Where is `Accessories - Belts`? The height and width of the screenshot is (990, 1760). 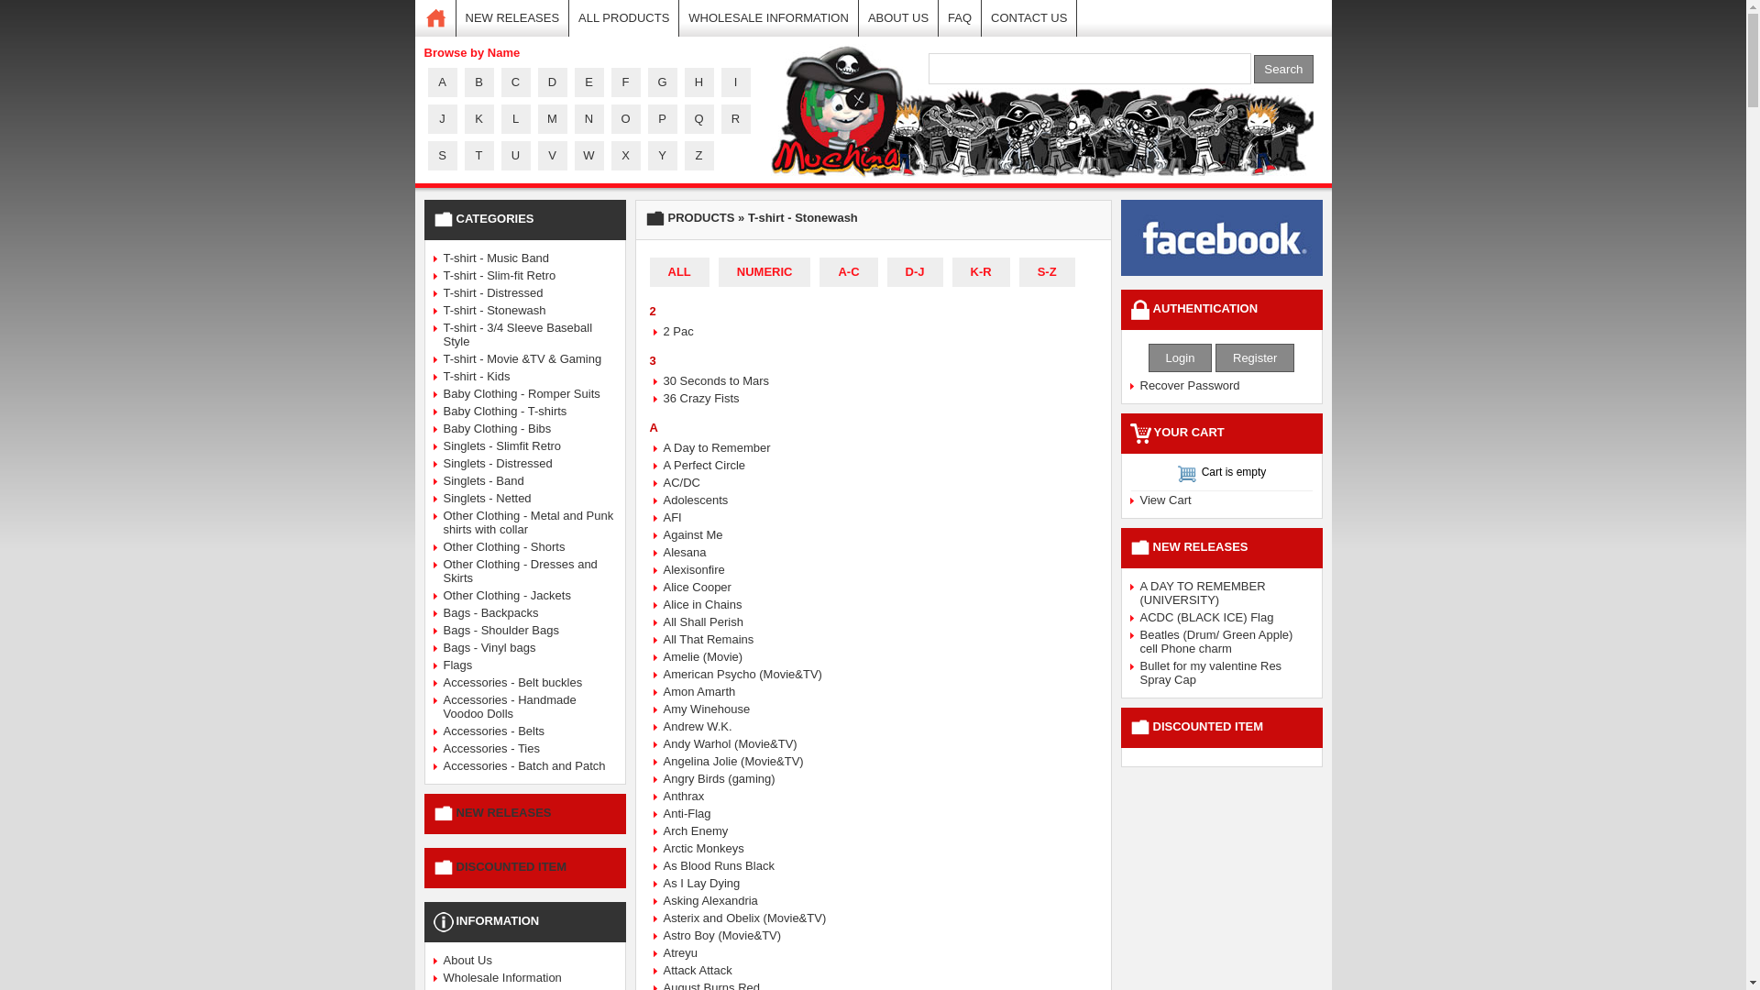 Accessories - Belts is located at coordinates (495, 731).